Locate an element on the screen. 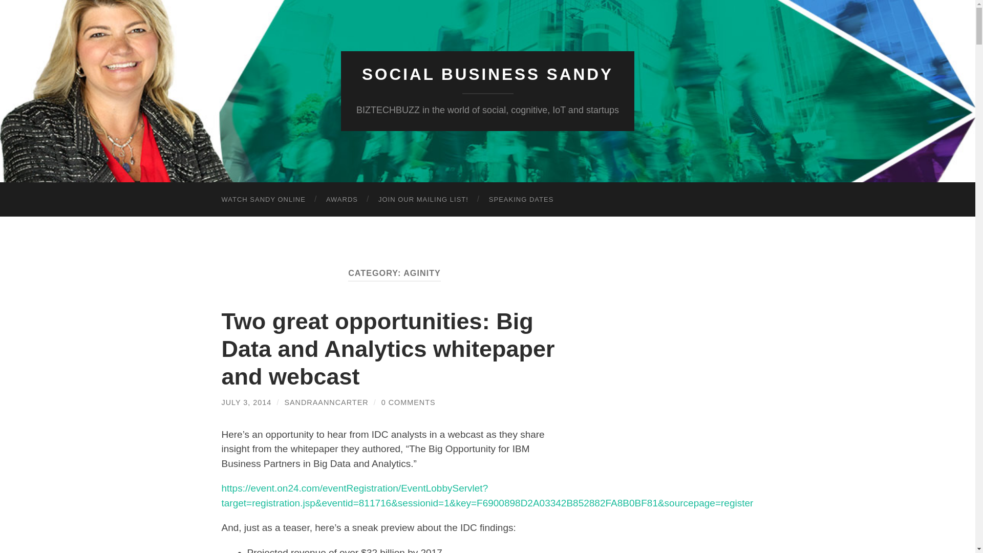 This screenshot has height=553, width=983. SOCIAL BUSINESS SANDY is located at coordinates (487, 74).